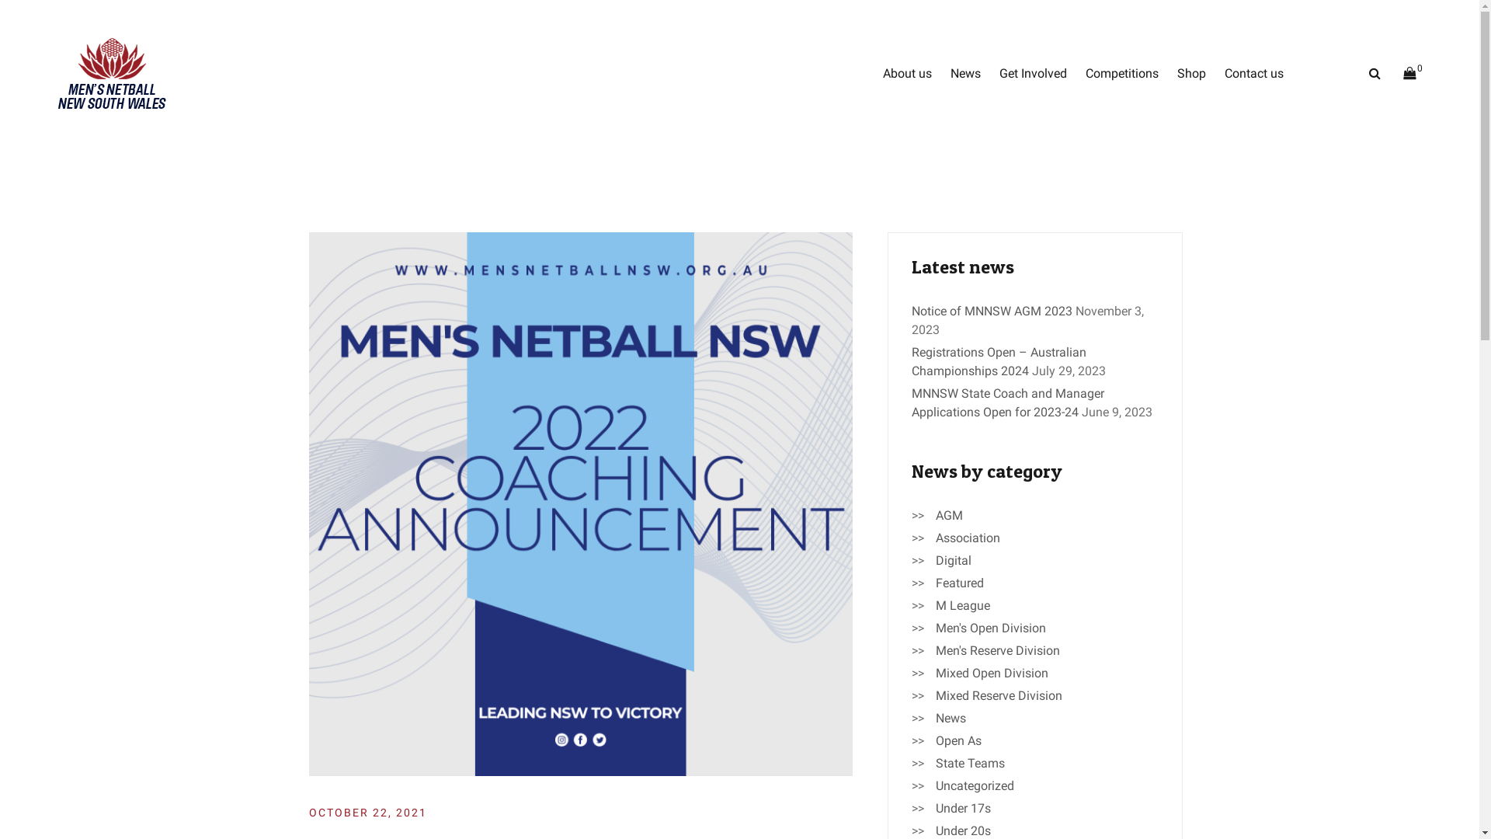 The height and width of the screenshot is (839, 1491). Describe the element at coordinates (968, 538) in the screenshot. I see `Association` at that location.